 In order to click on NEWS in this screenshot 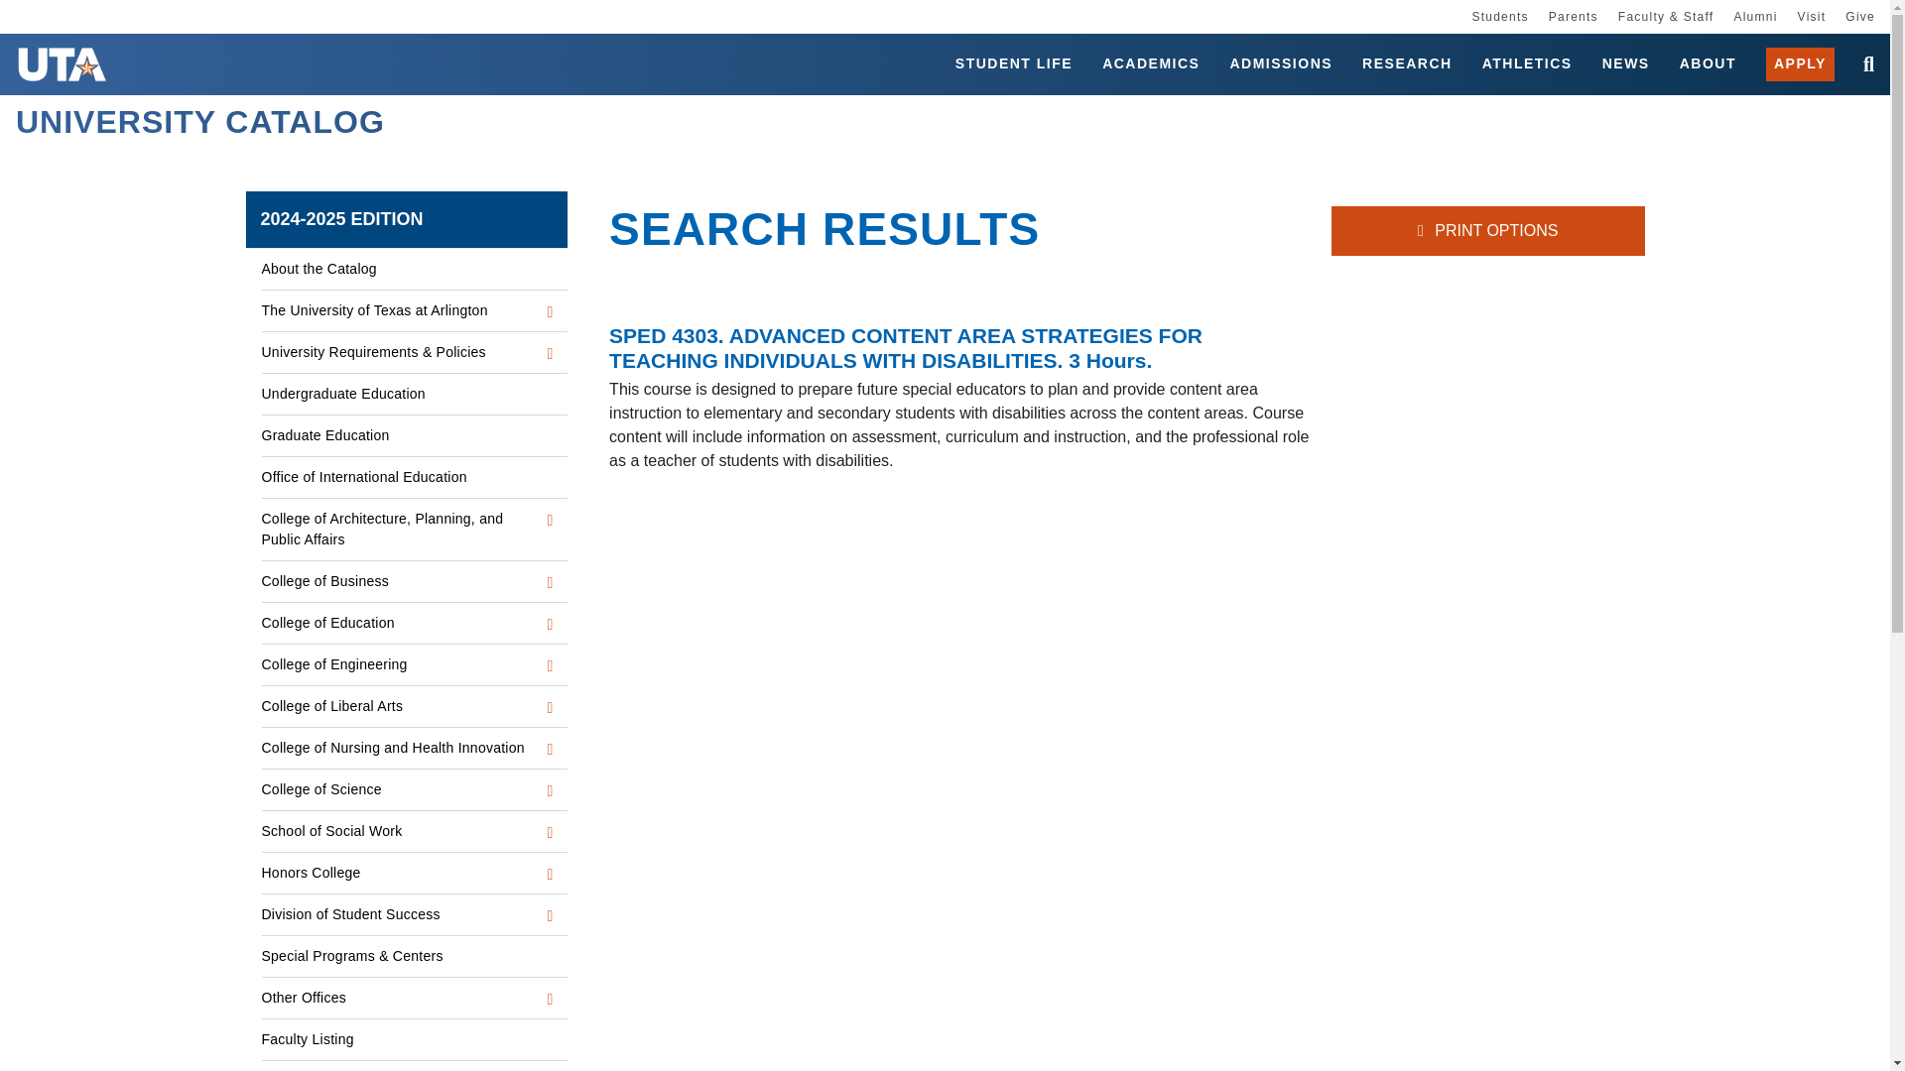, I will do `click(1625, 63)`.